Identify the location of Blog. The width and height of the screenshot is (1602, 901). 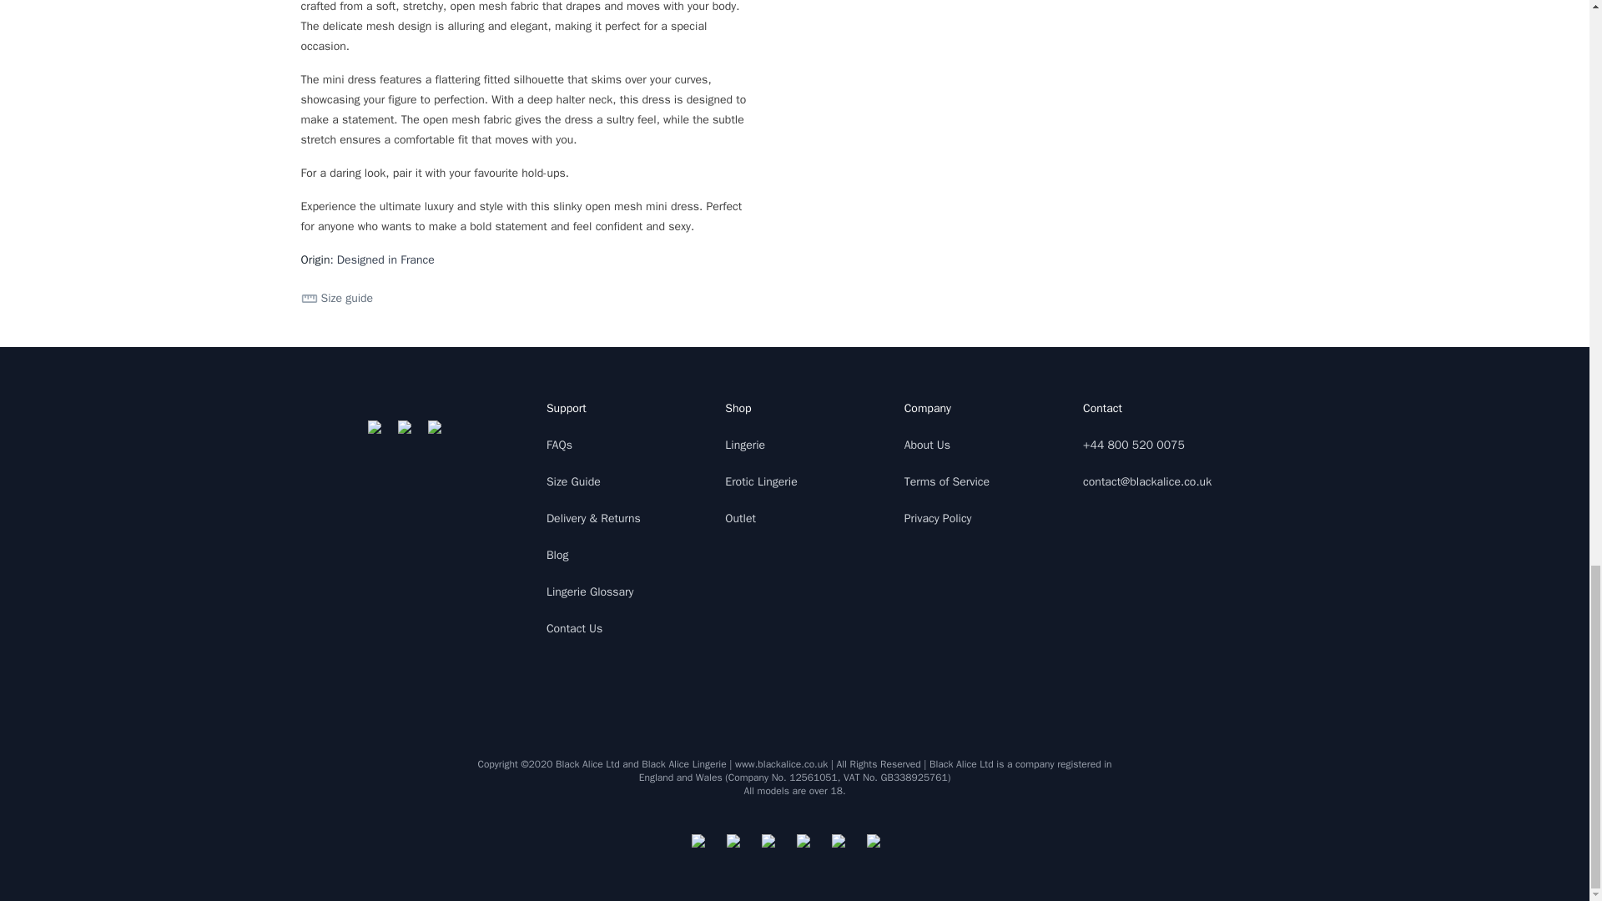
(557, 554).